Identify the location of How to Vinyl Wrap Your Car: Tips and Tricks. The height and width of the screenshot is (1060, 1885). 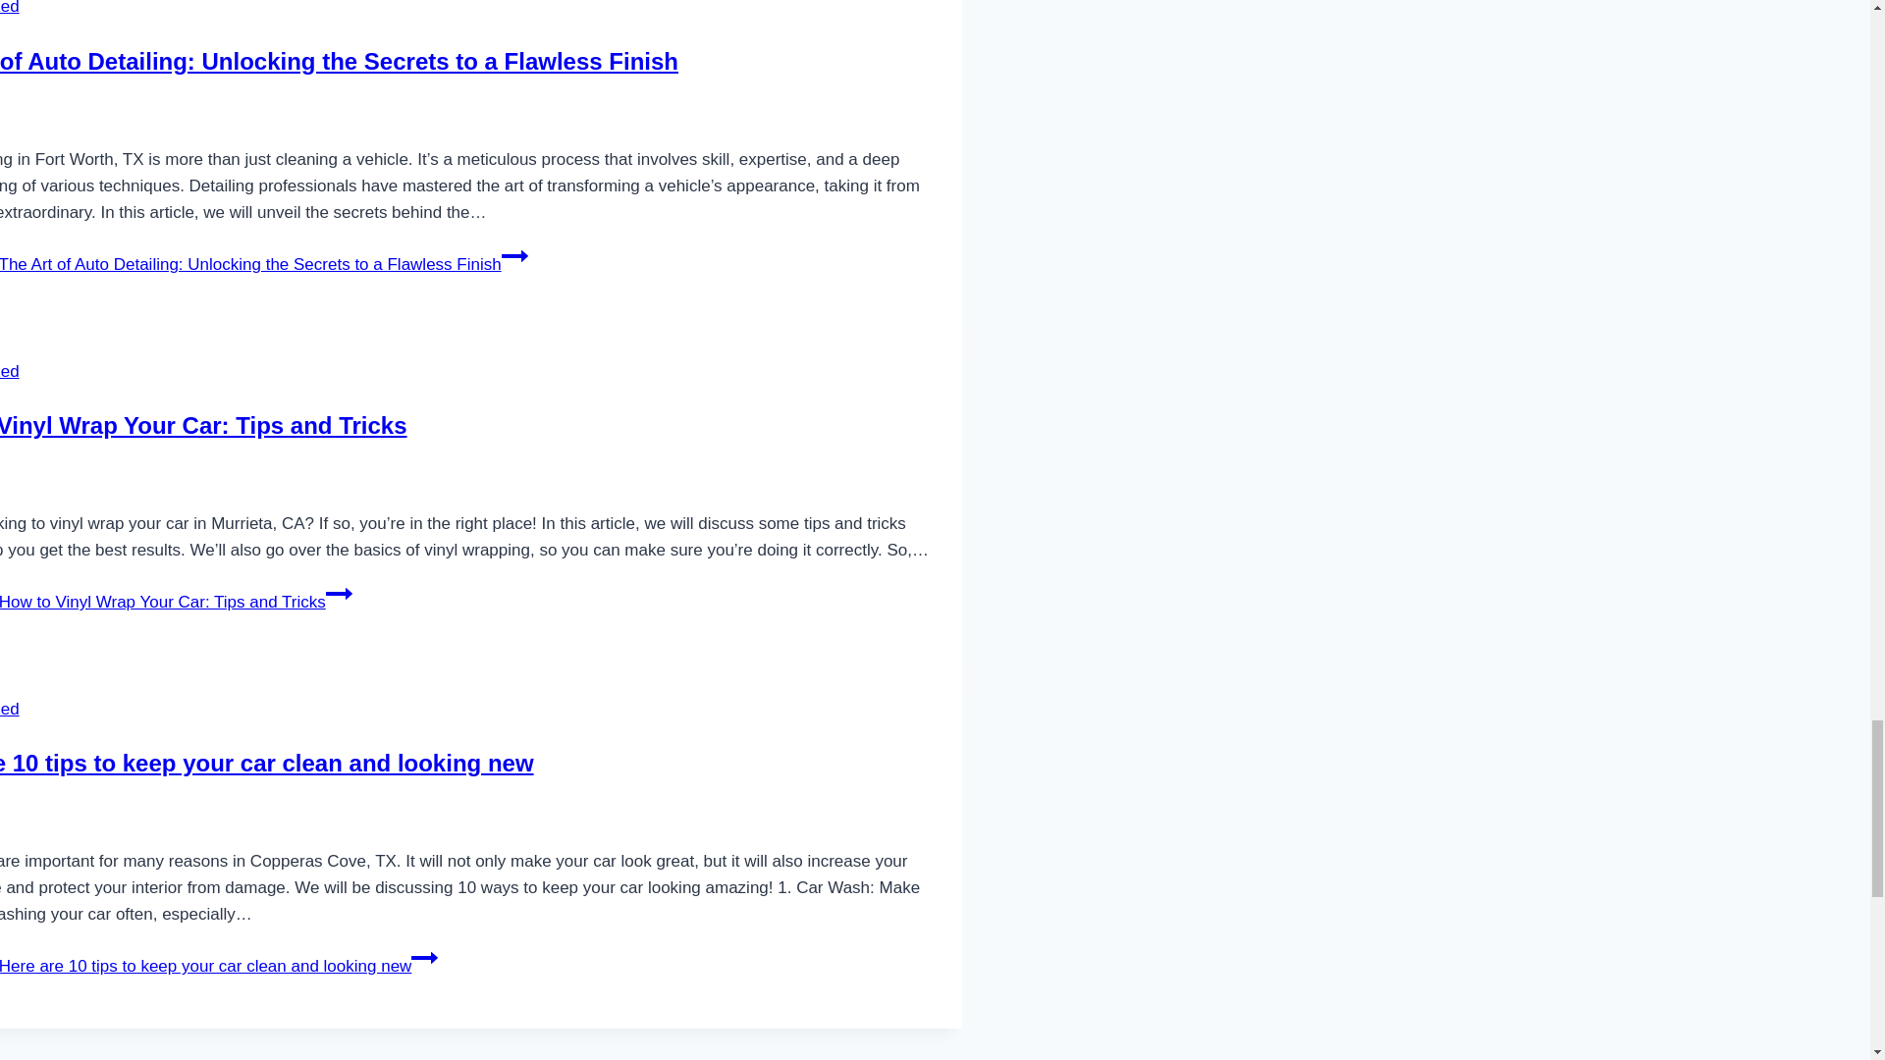
(203, 426).